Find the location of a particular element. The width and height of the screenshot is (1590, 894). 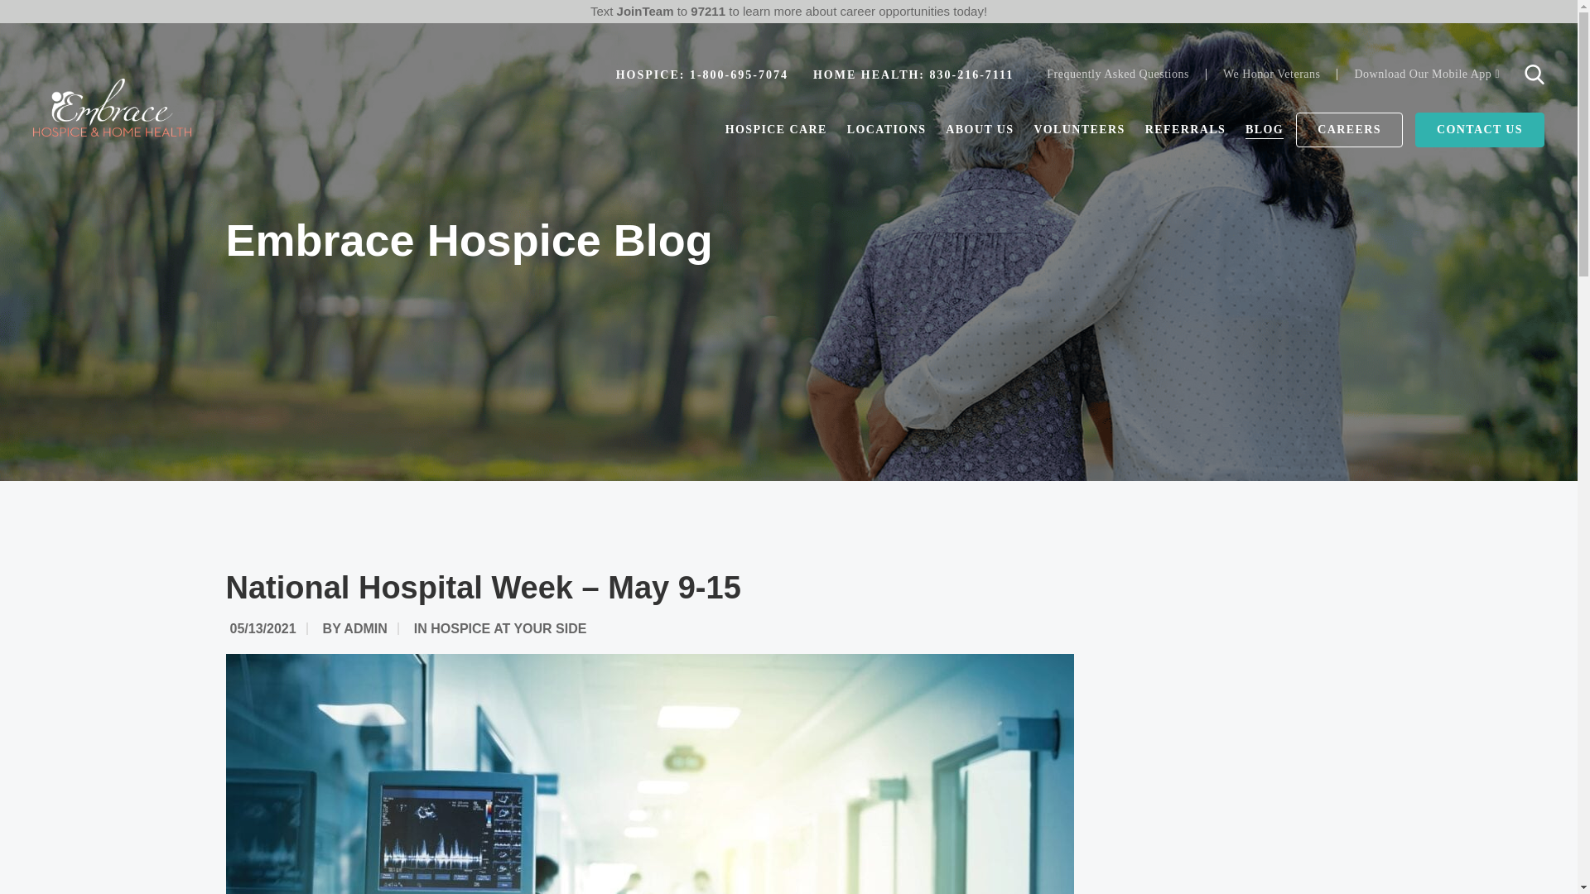

CONTACT US is located at coordinates (1479, 130).